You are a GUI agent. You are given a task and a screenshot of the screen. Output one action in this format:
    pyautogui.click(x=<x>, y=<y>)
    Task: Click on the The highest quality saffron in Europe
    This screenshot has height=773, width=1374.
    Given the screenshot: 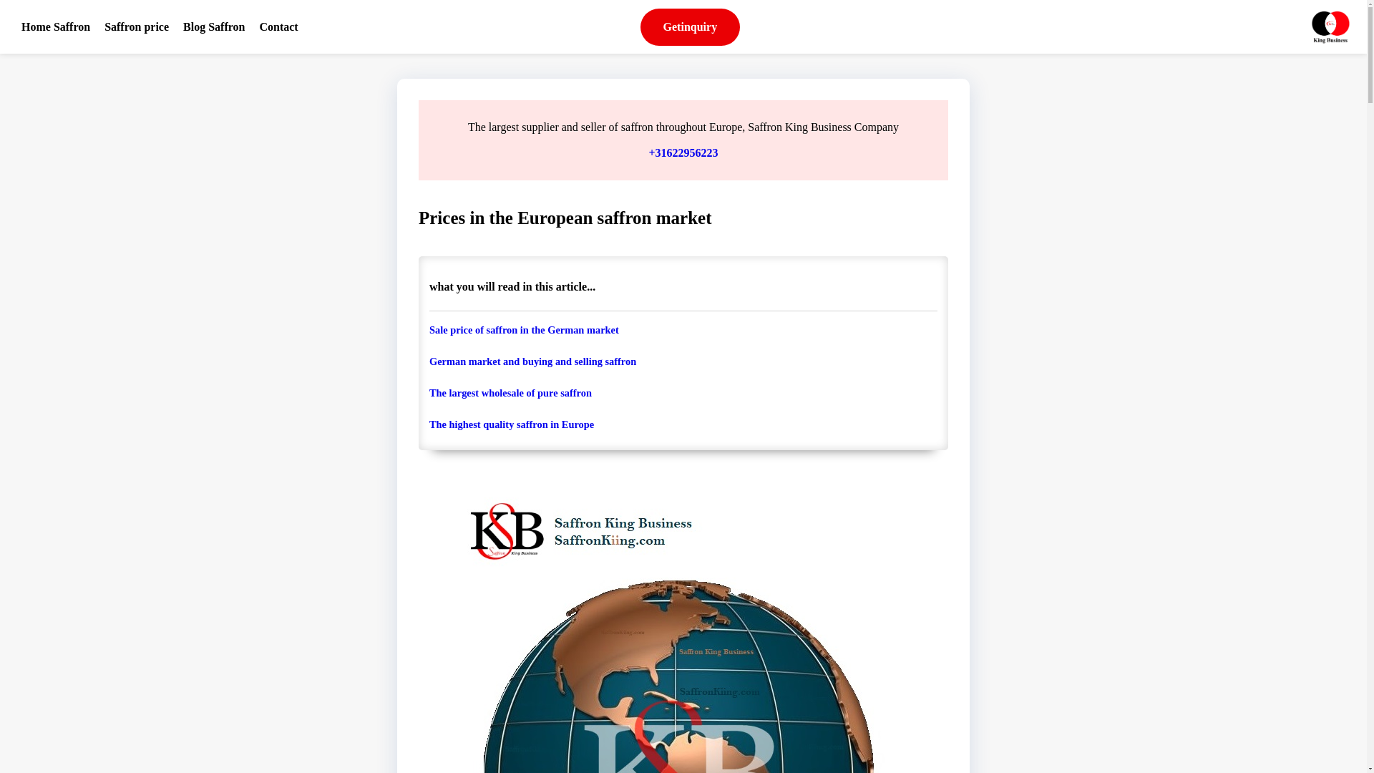 What is the action you would take?
    pyautogui.click(x=683, y=424)
    